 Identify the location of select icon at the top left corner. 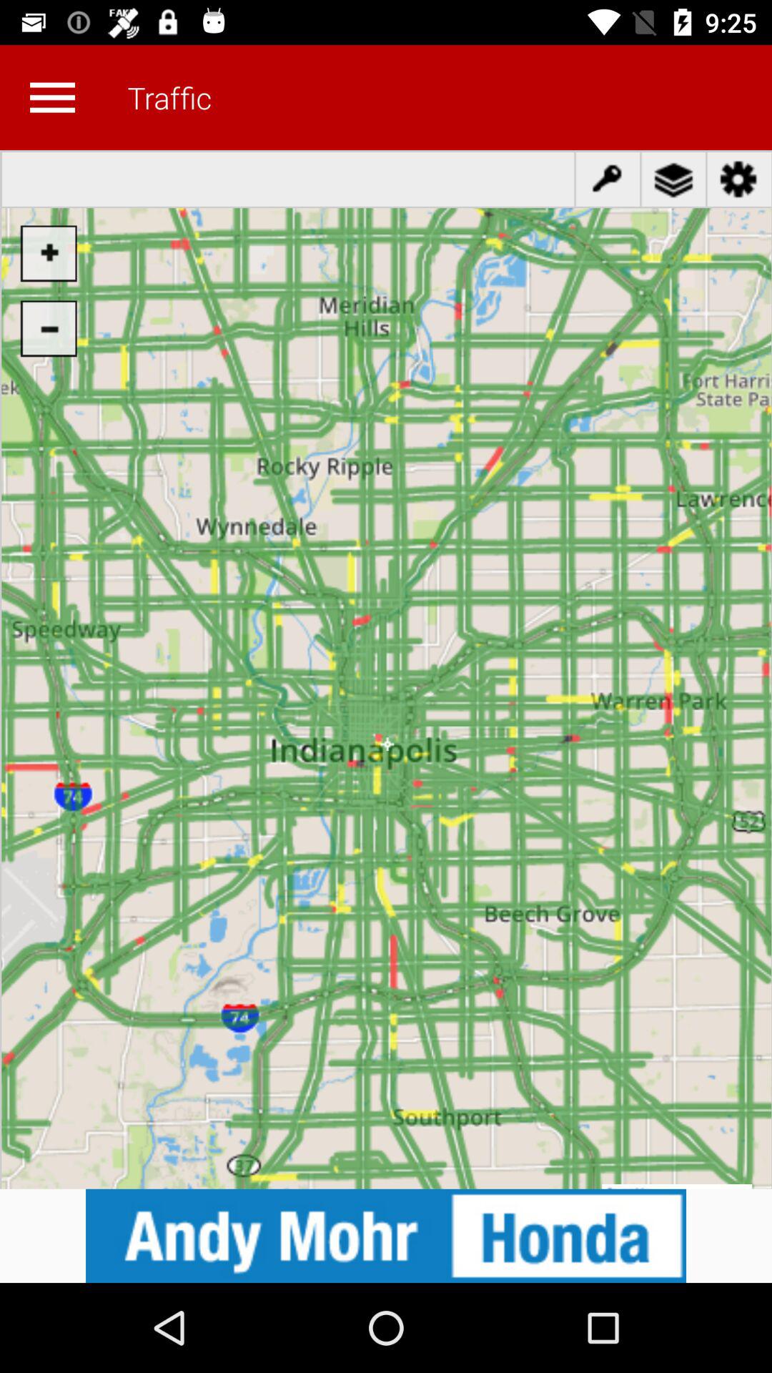
(52, 97).